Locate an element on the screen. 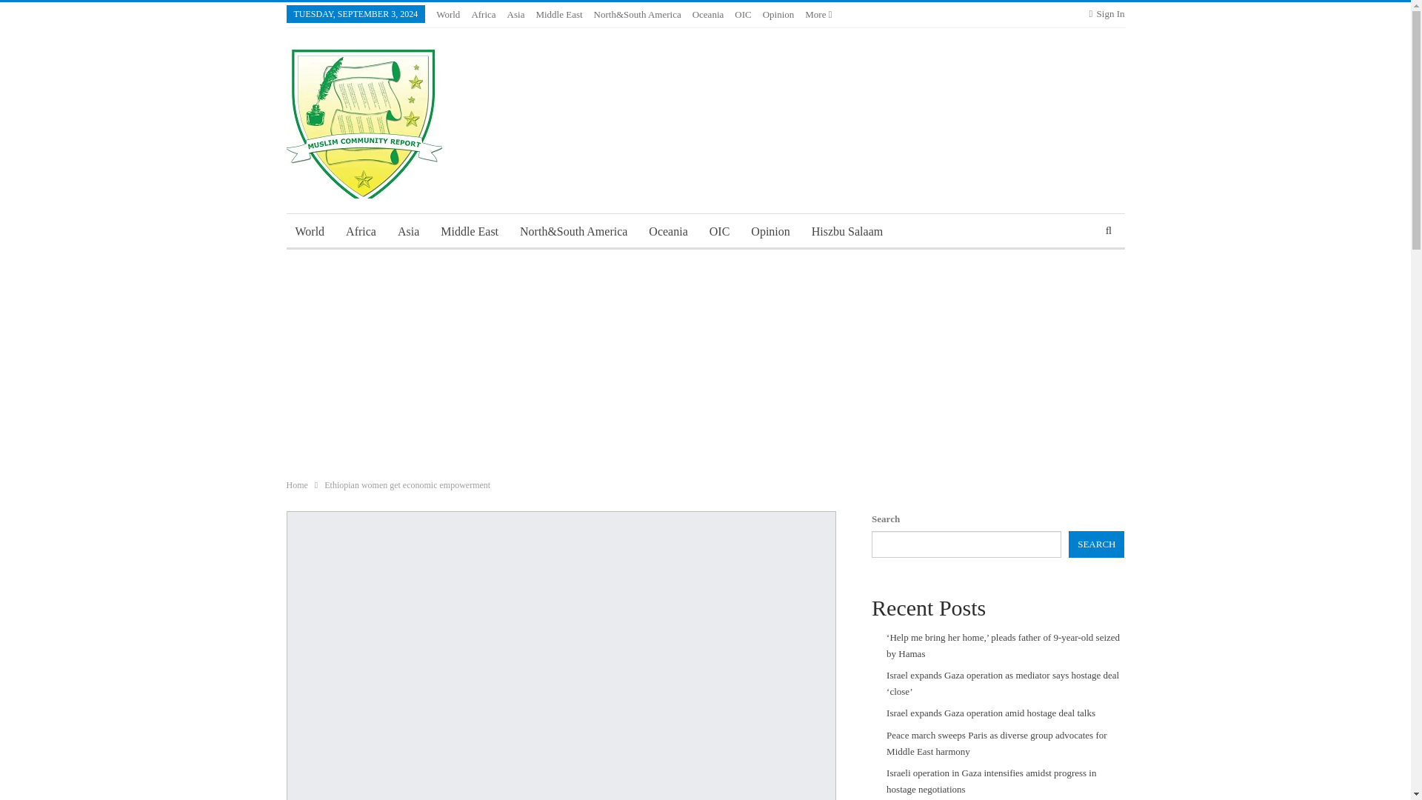 The height and width of the screenshot is (800, 1422). Oceania is located at coordinates (708, 14).